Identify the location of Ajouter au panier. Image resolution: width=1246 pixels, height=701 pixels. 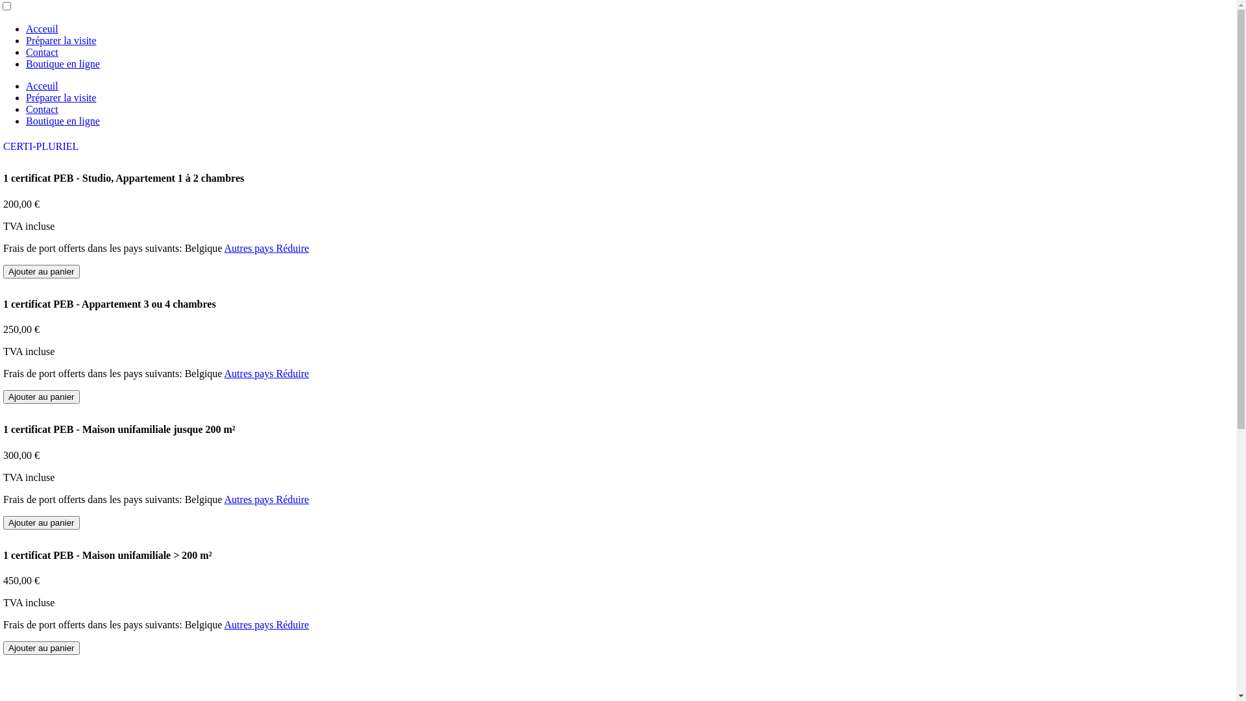
(42, 523).